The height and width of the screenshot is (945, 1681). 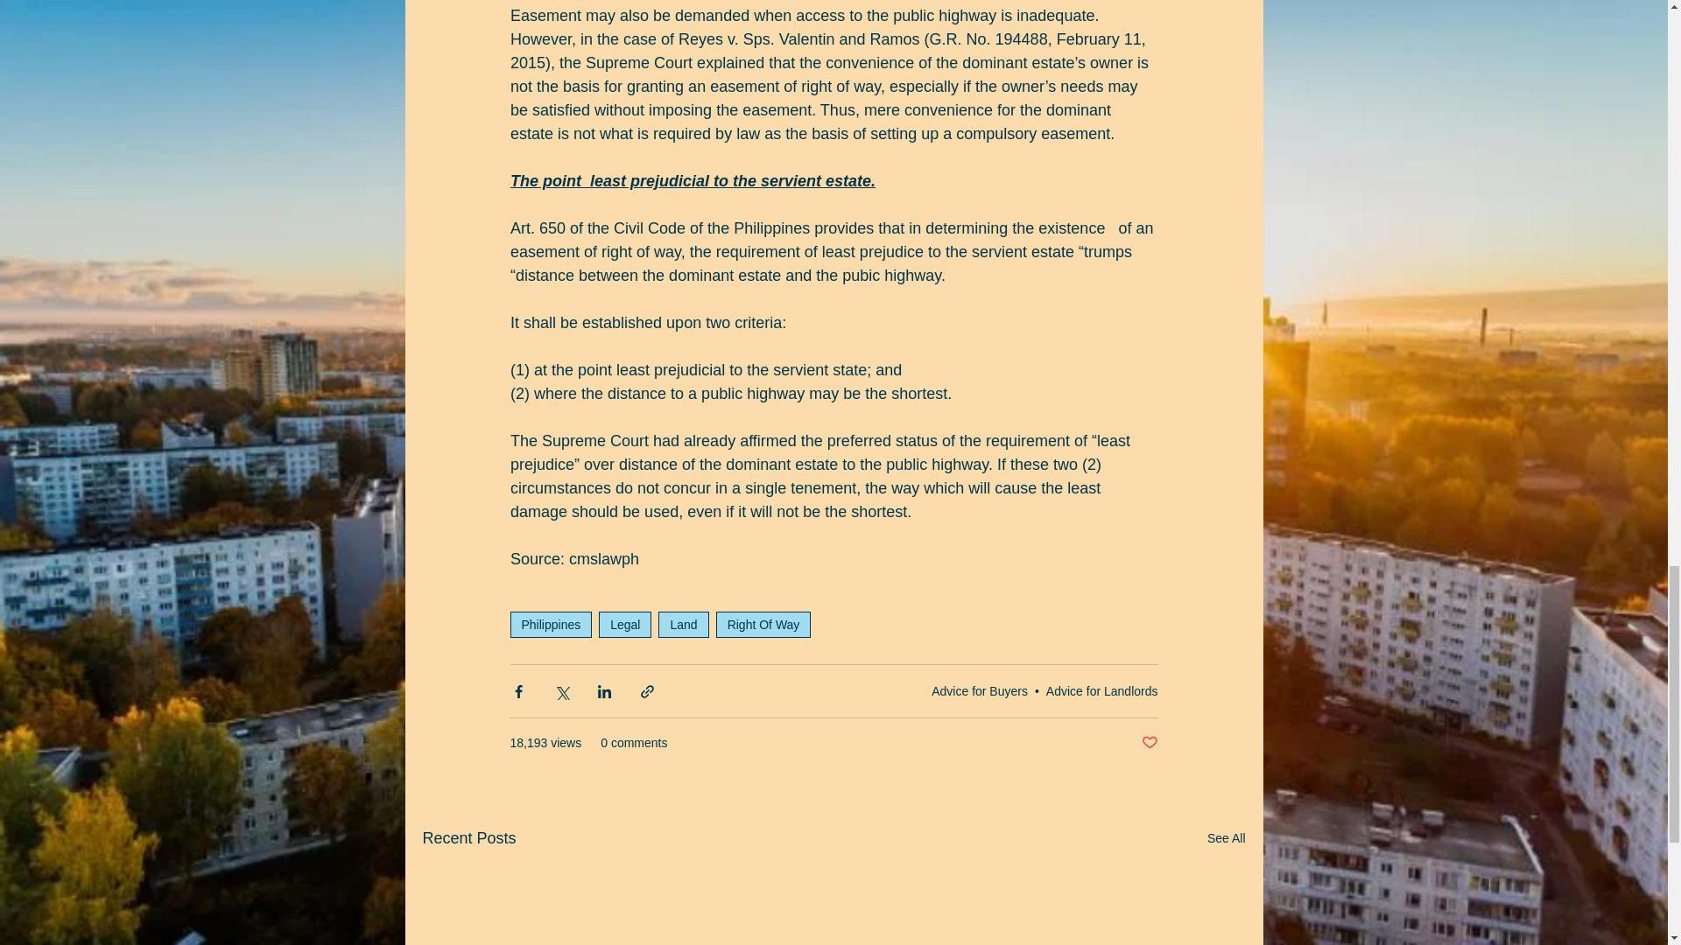 What do you see at coordinates (625, 625) in the screenshot?
I see `Legal` at bounding box center [625, 625].